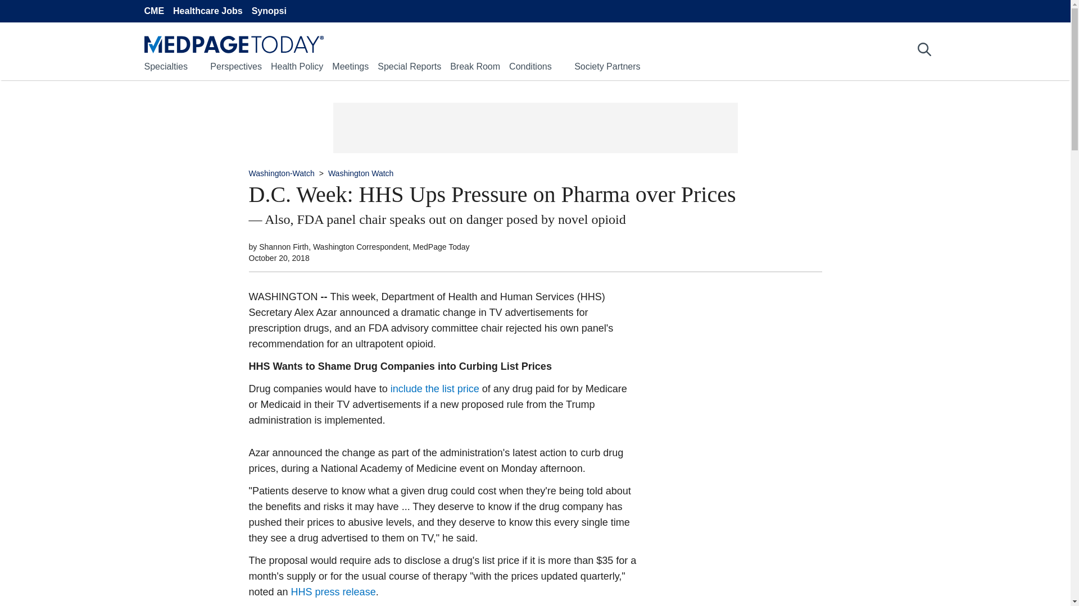 Image resolution: width=1079 pixels, height=606 pixels. What do you see at coordinates (208, 11) in the screenshot?
I see `Healthcare Jobs` at bounding box center [208, 11].